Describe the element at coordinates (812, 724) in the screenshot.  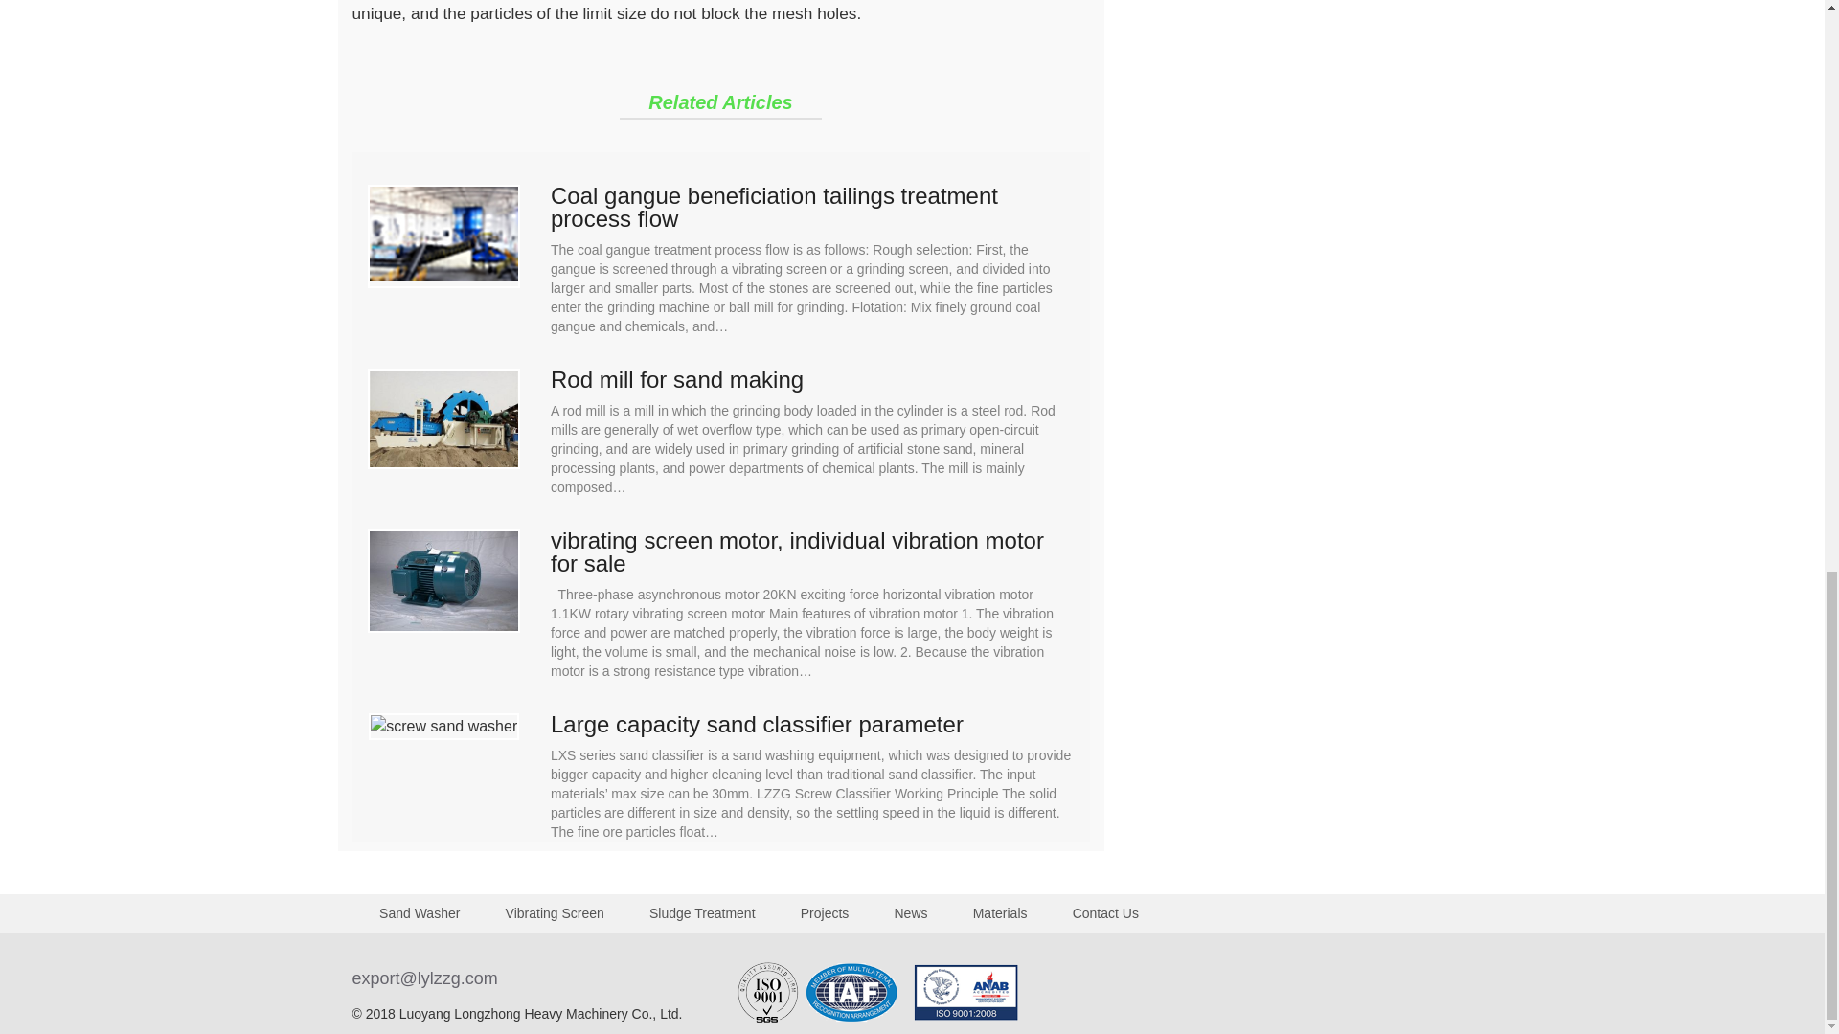
I see `Large capacity sand classifier parameter` at that location.